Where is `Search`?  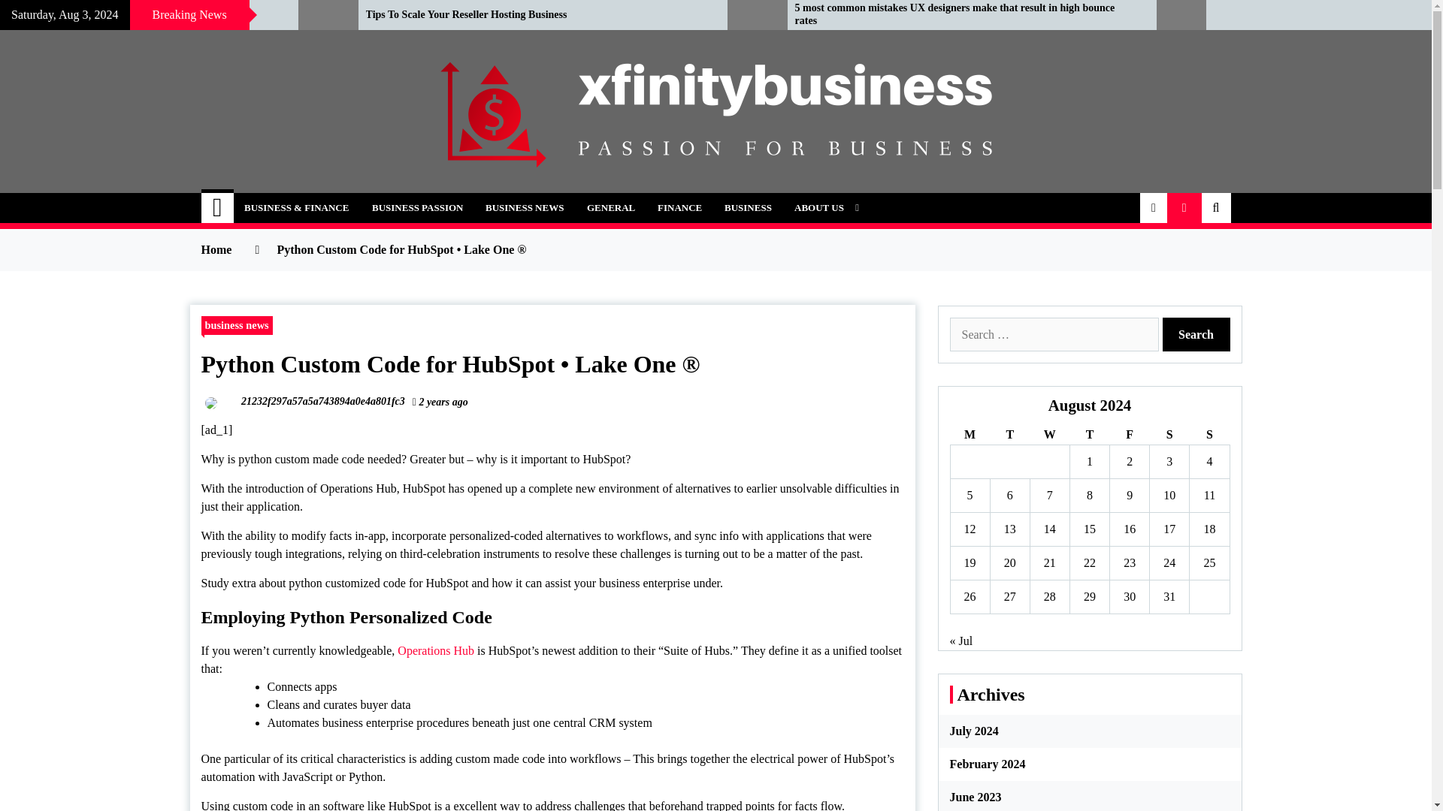
Search is located at coordinates (1195, 334).